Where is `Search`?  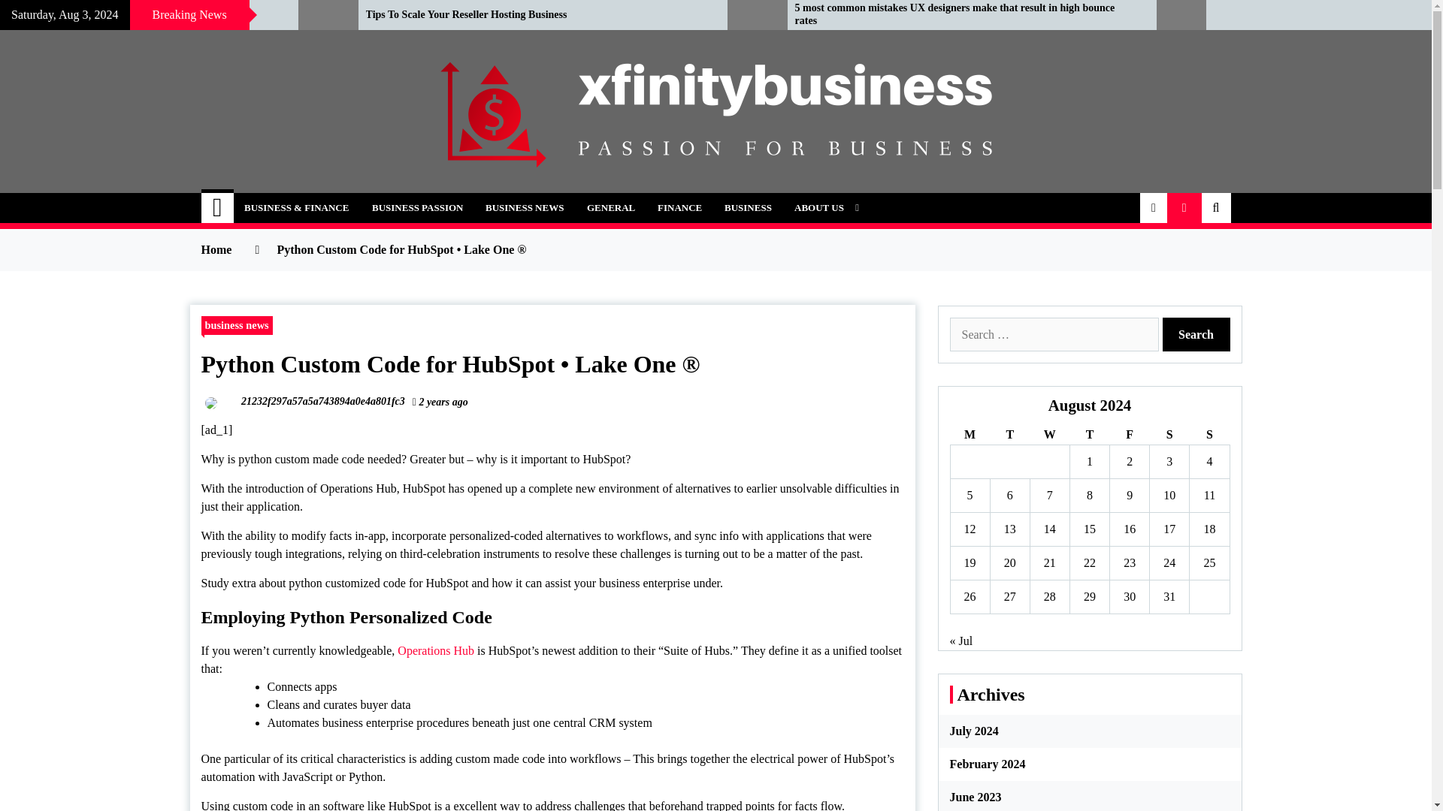
Search is located at coordinates (1195, 334).